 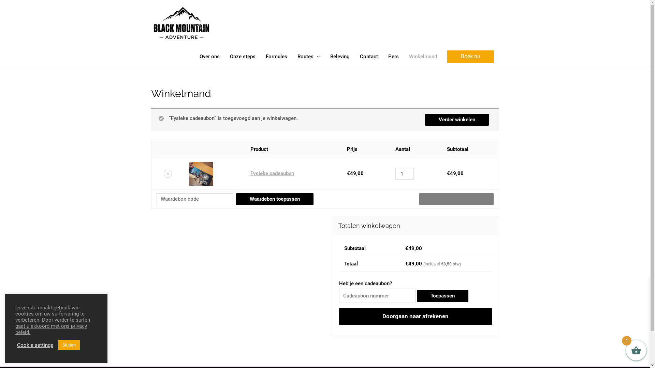 What do you see at coordinates (456, 199) in the screenshot?
I see `Update winkelwagen` at bounding box center [456, 199].